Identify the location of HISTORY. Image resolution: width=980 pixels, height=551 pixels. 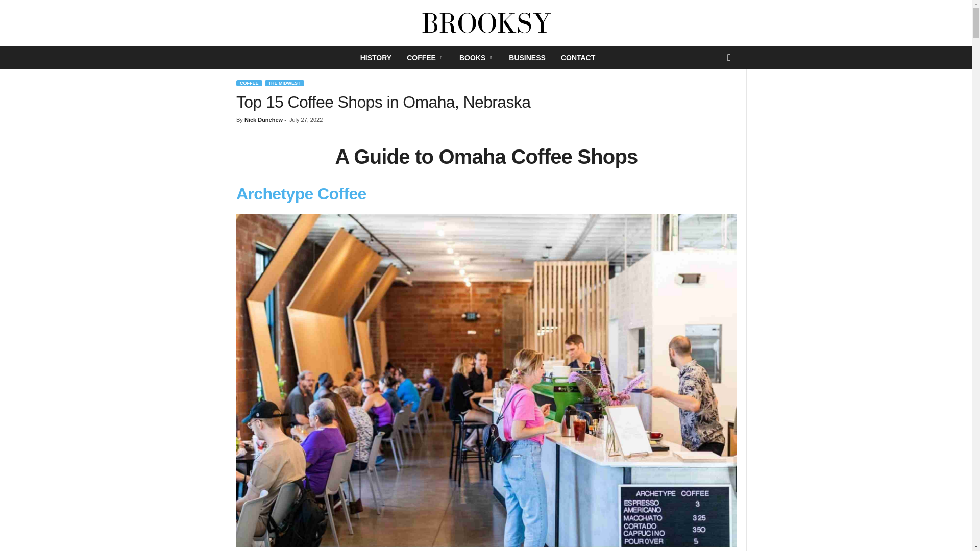
(376, 57).